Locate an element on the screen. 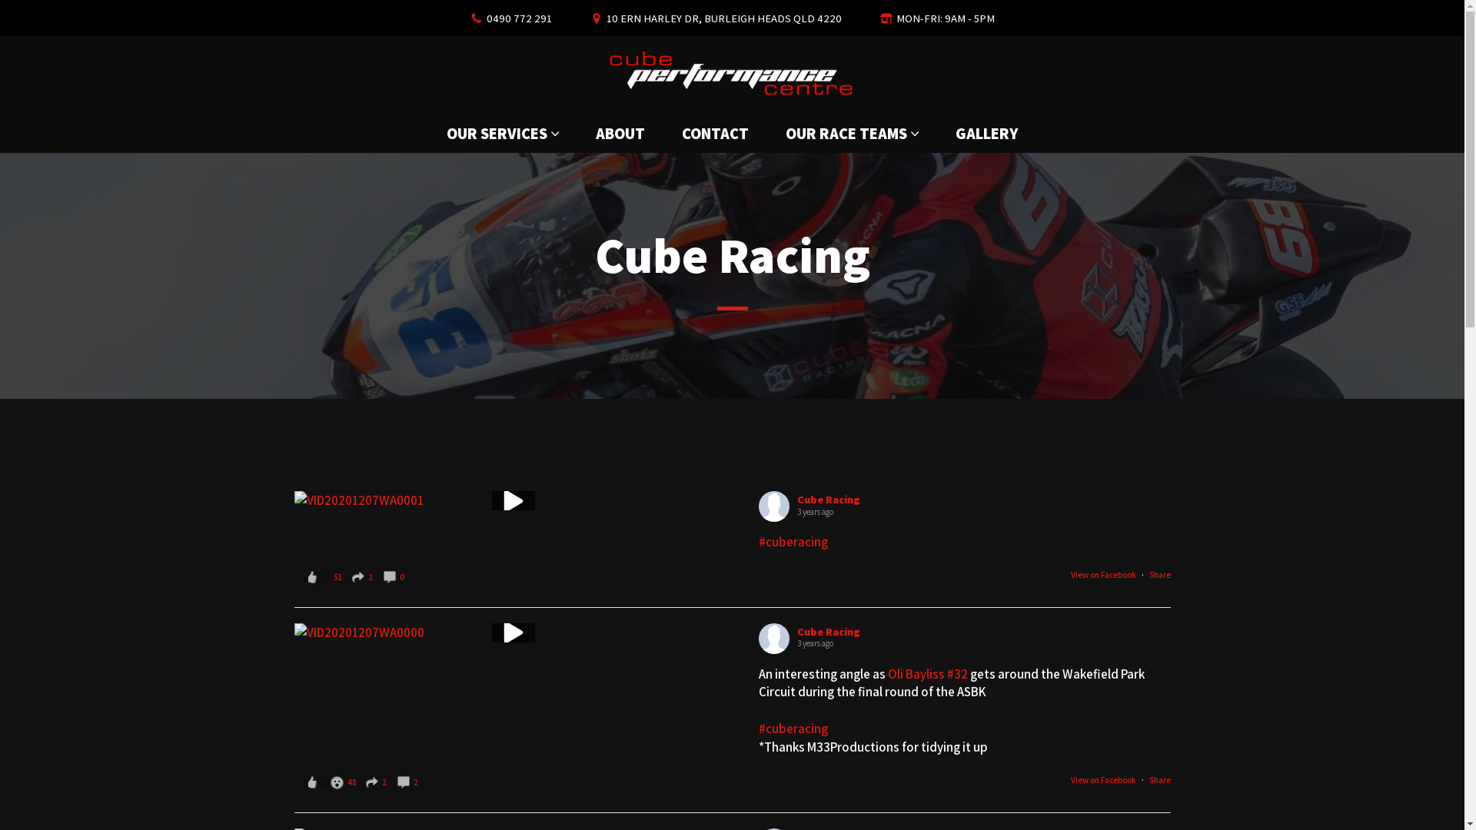 Image resolution: width=1476 pixels, height=830 pixels. 0490 772 291 is located at coordinates (518, 18).